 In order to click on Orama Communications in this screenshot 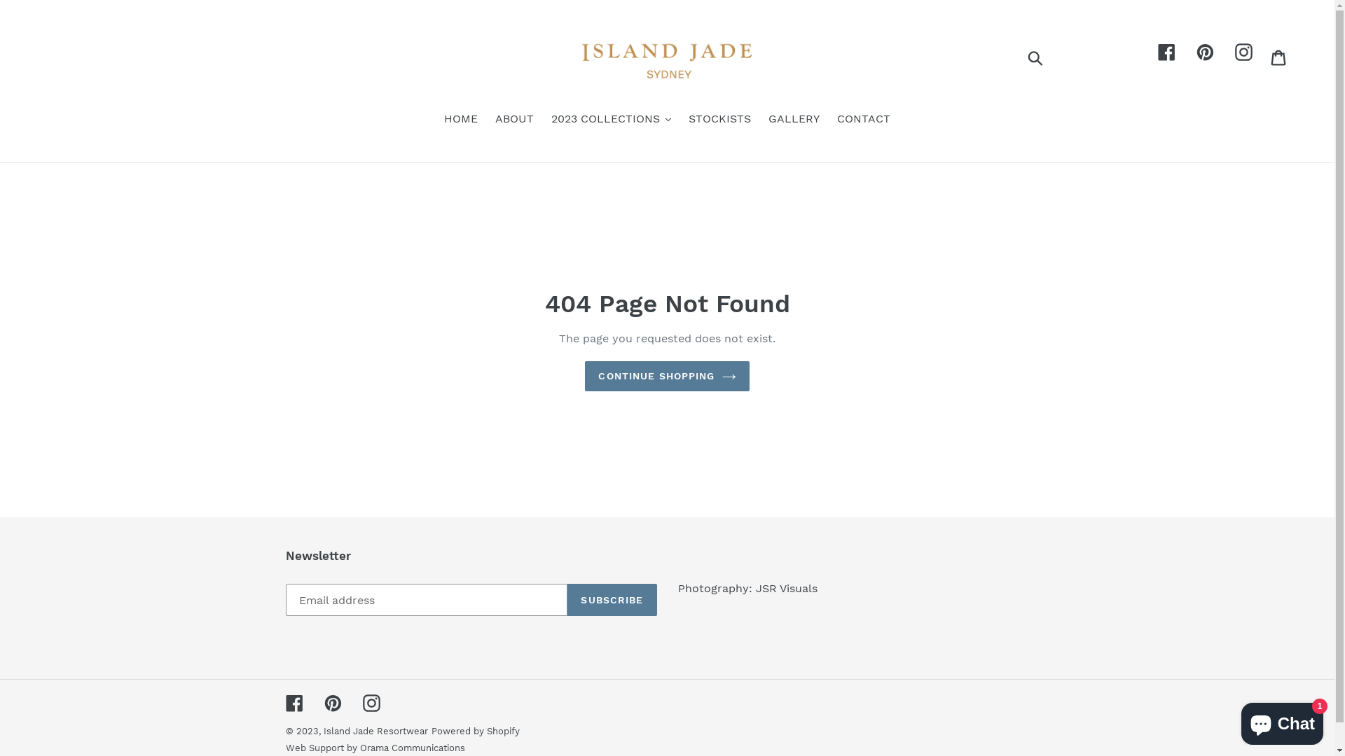, I will do `click(413, 748)`.